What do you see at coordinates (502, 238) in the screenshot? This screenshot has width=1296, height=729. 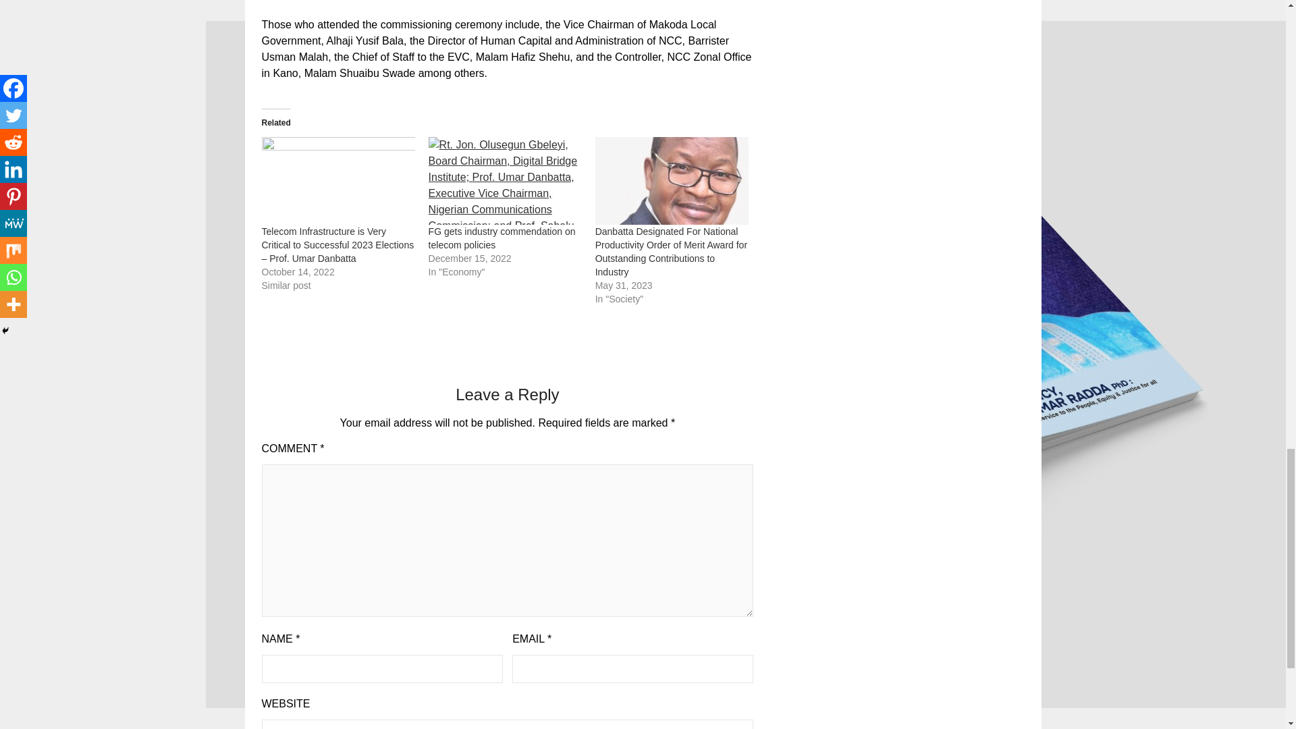 I see `FG gets industry commendation on telecom policies` at bounding box center [502, 238].